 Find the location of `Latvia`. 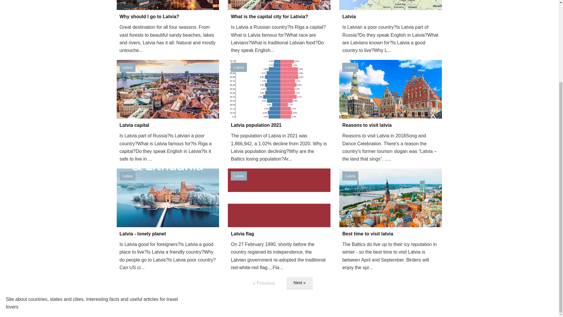

Latvia is located at coordinates (239, 67).